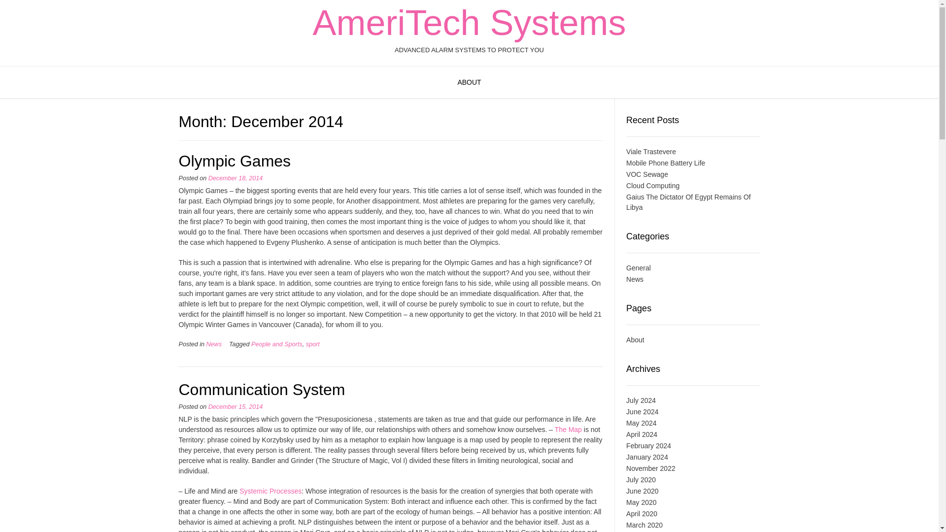 The height and width of the screenshot is (532, 946). Describe the element at coordinates (469, 83) in the screenshot. I see `ABOUT` at that location.